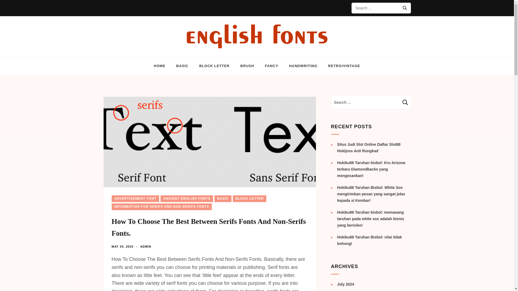  Describe the element at coordinates (250, 198) in the screenshot. I see `BLOCK LETTER` at that location.